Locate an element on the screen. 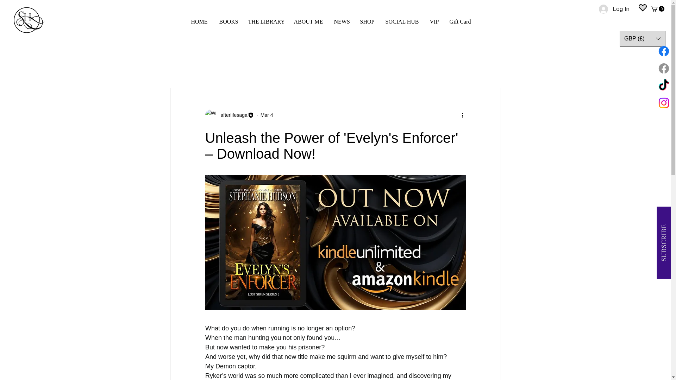  afterlifesaga is located at coordinates (229, 115).